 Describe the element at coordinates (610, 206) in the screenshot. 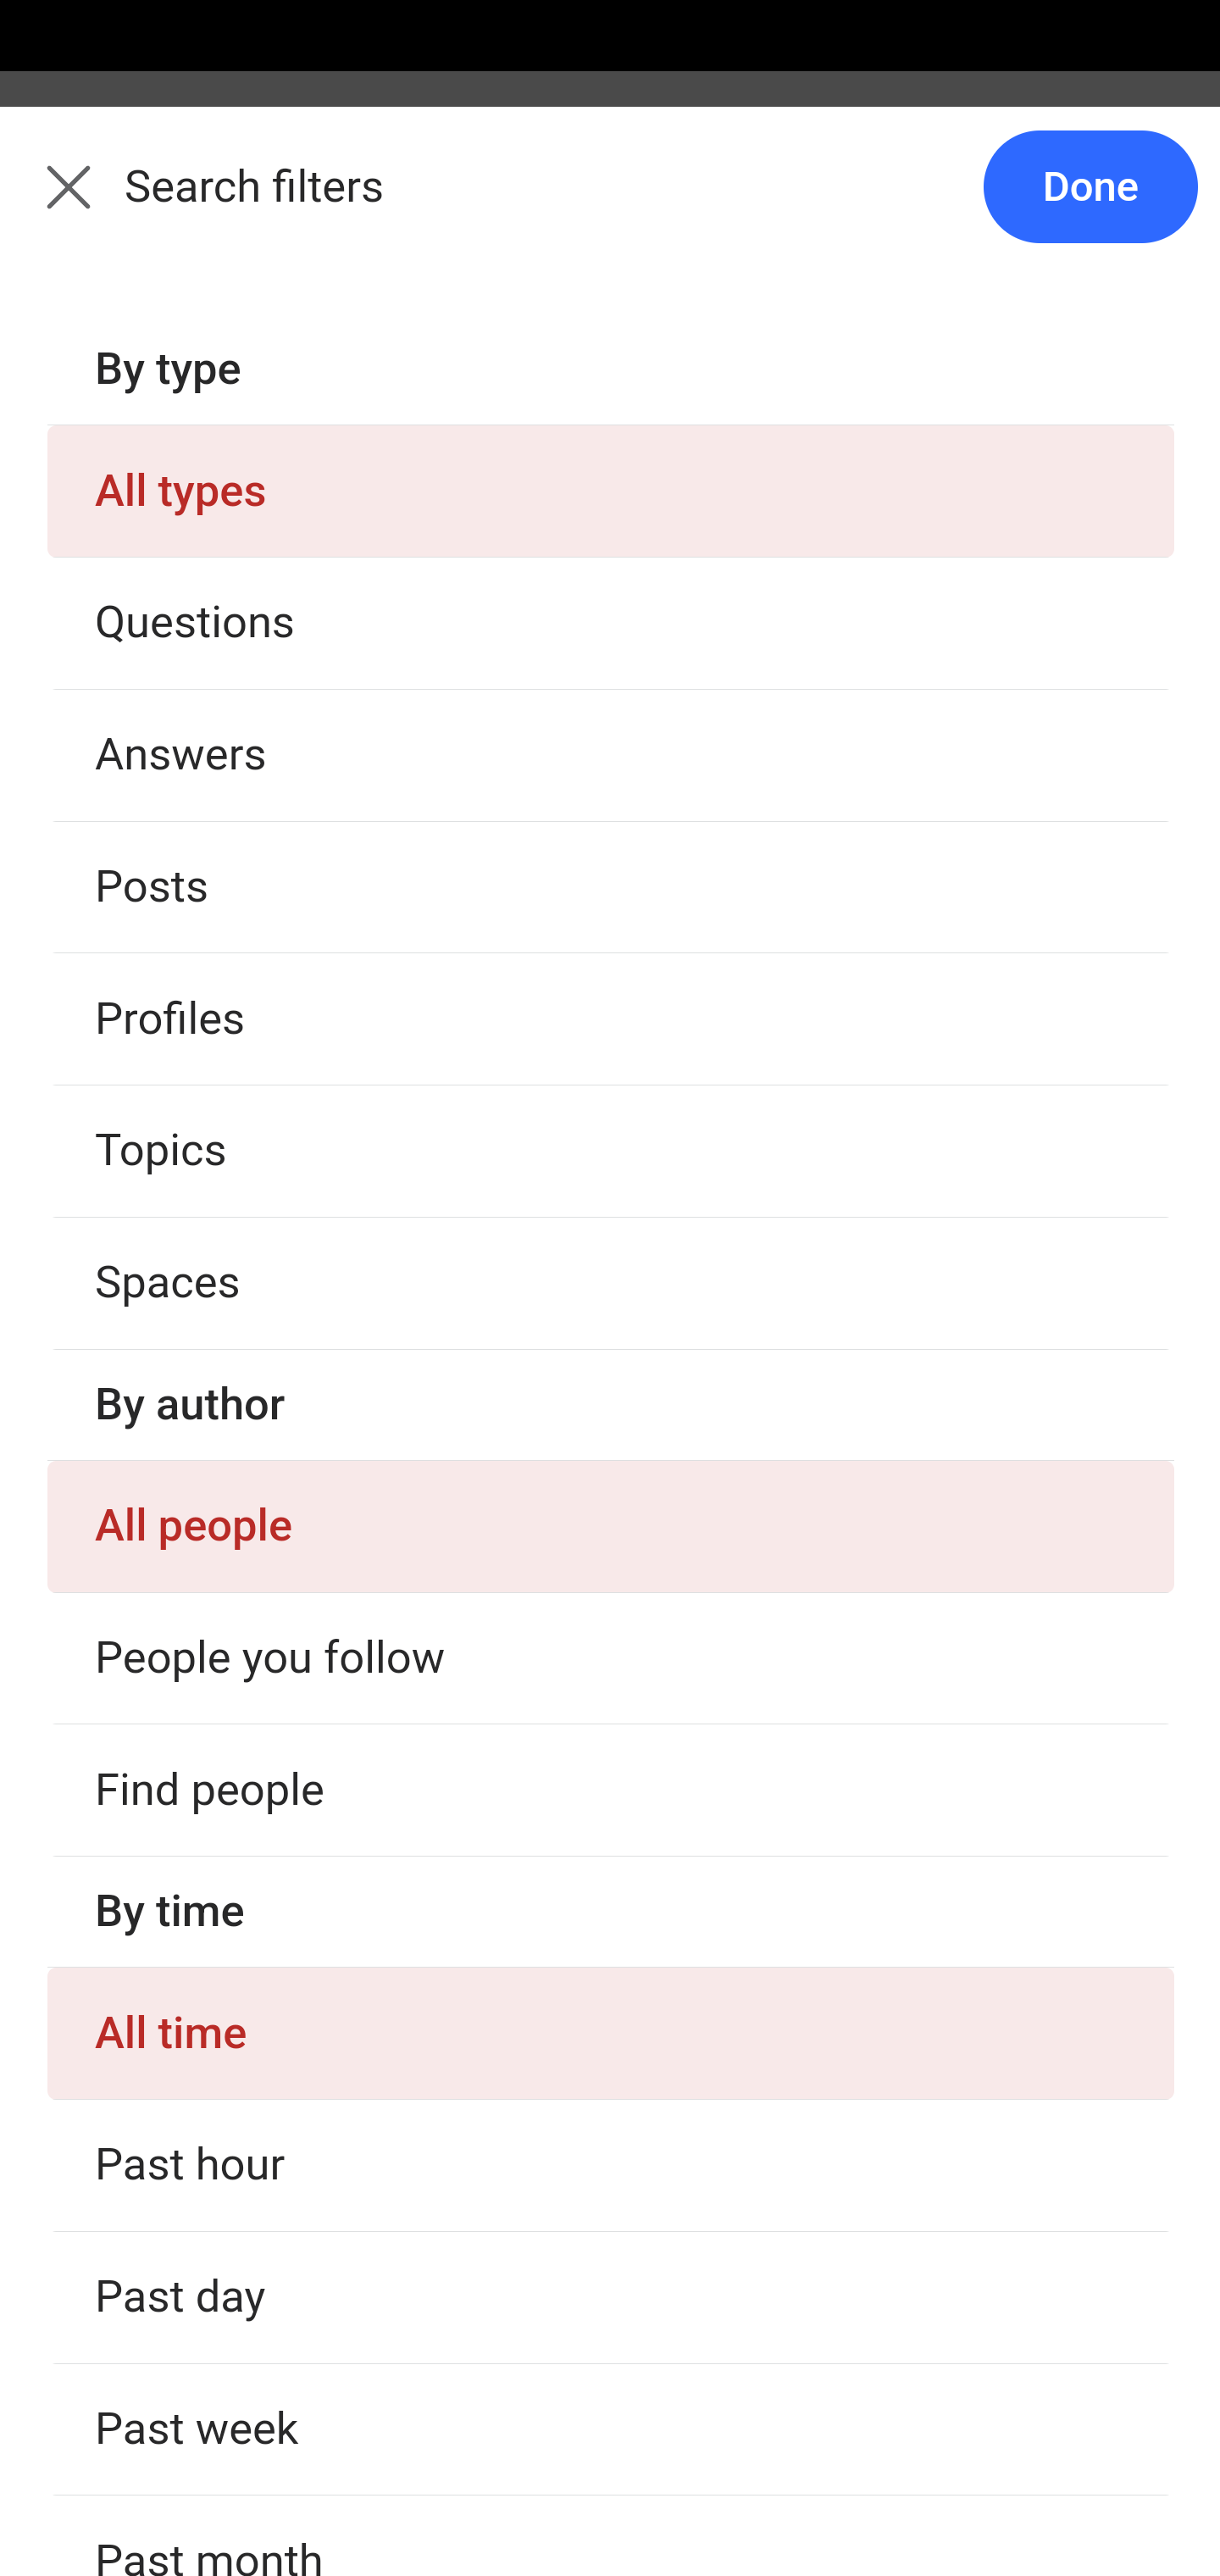

I see `Back Search` at that location.